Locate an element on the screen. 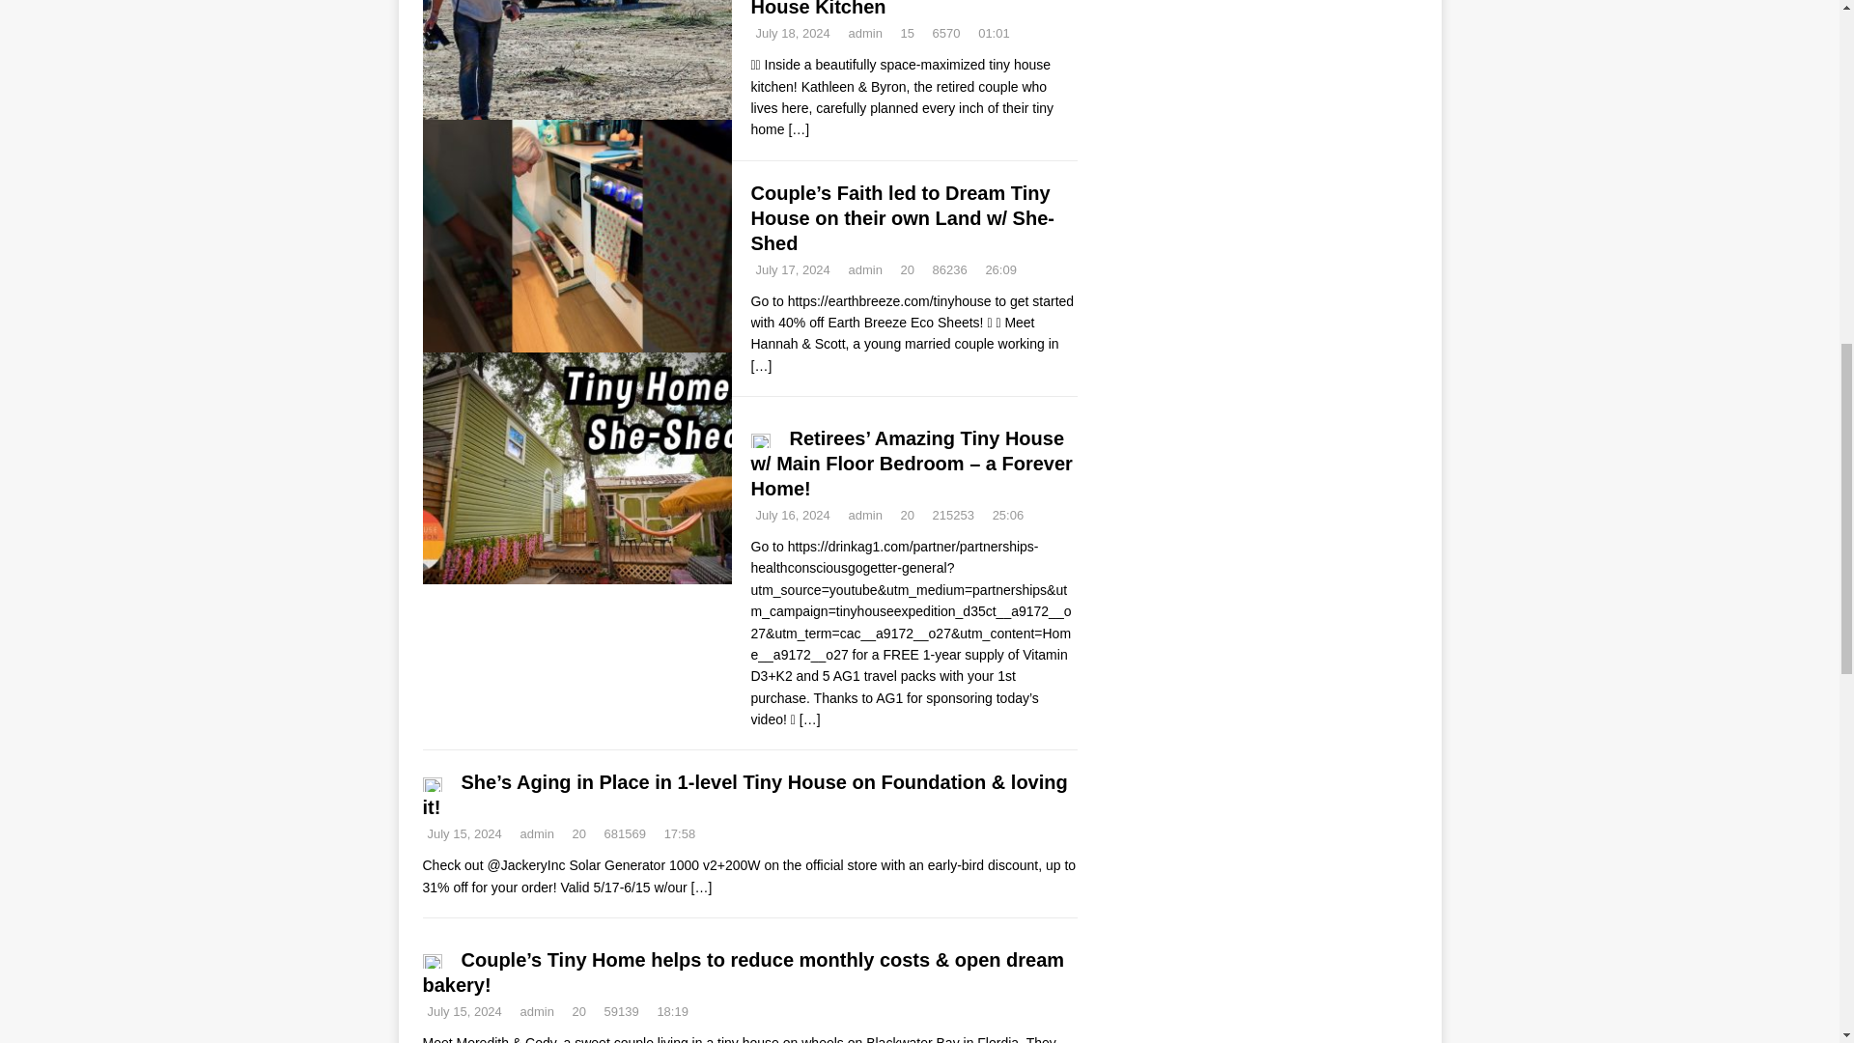  admin is located at coordinates (864, 270).